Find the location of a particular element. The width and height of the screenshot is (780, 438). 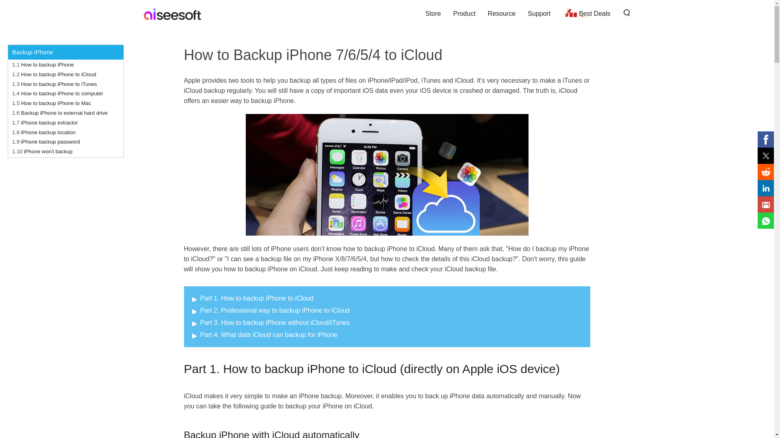

How to backup iPhone is located at coordinates (47, 65).